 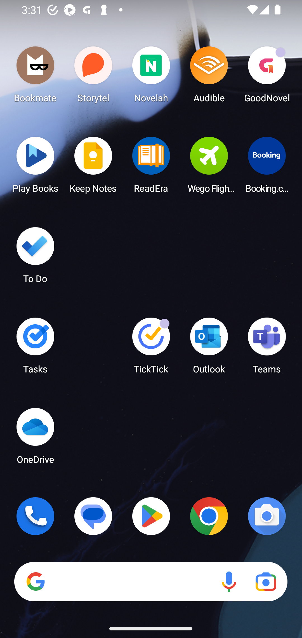 What do you see at coordinates (93, 516) in the screenshot?
I see `Messages` at bounding box center [93, 516].